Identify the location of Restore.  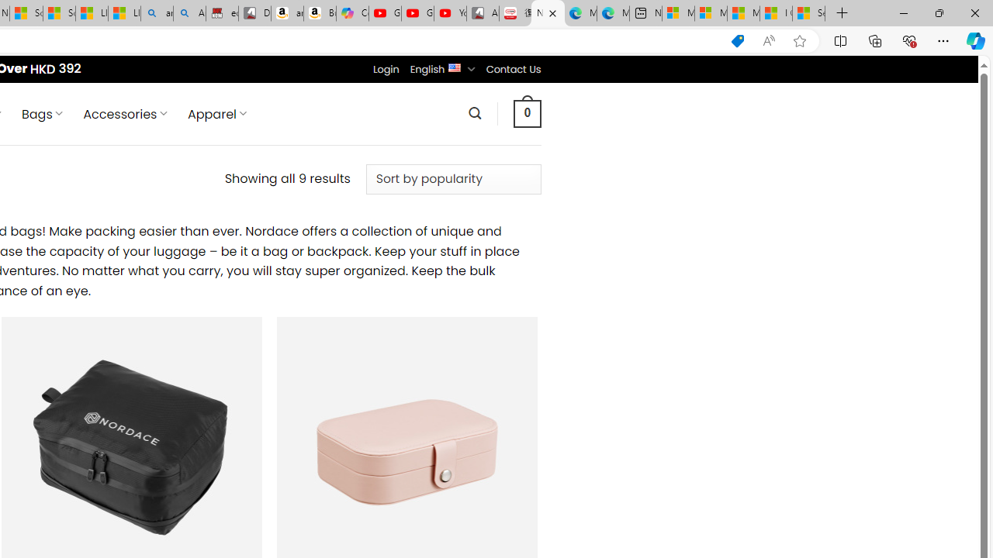
(939, 12).